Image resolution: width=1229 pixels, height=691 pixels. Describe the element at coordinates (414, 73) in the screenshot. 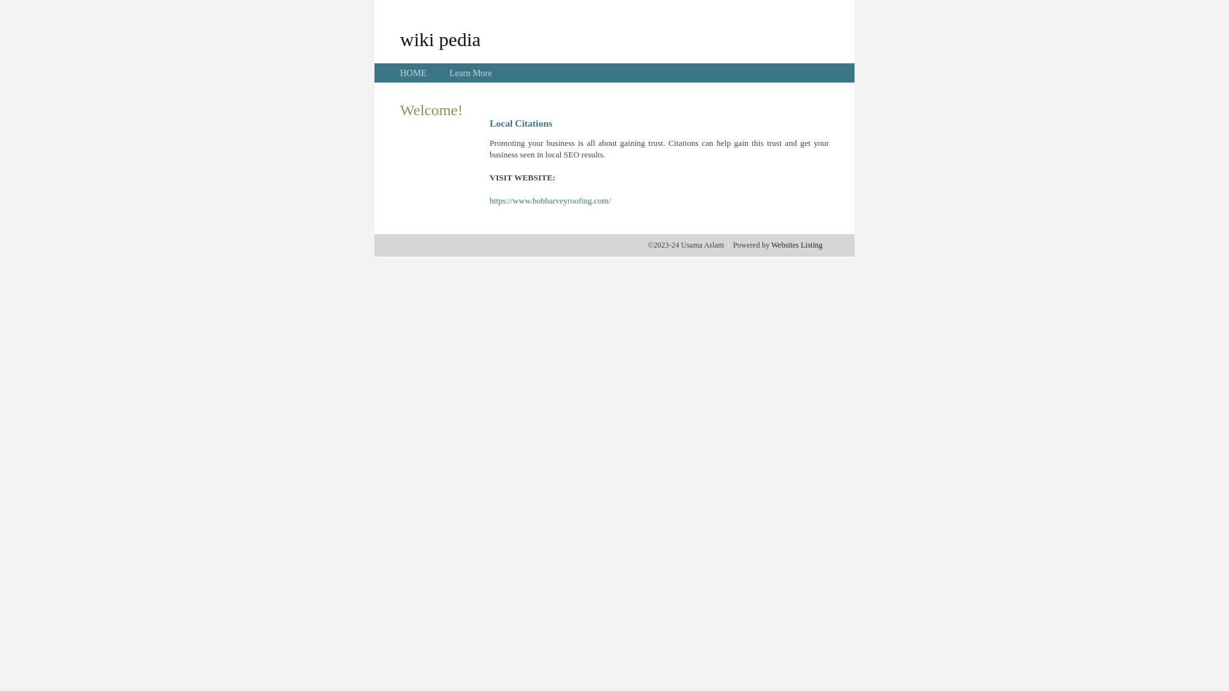

I see `HOME` at that location.